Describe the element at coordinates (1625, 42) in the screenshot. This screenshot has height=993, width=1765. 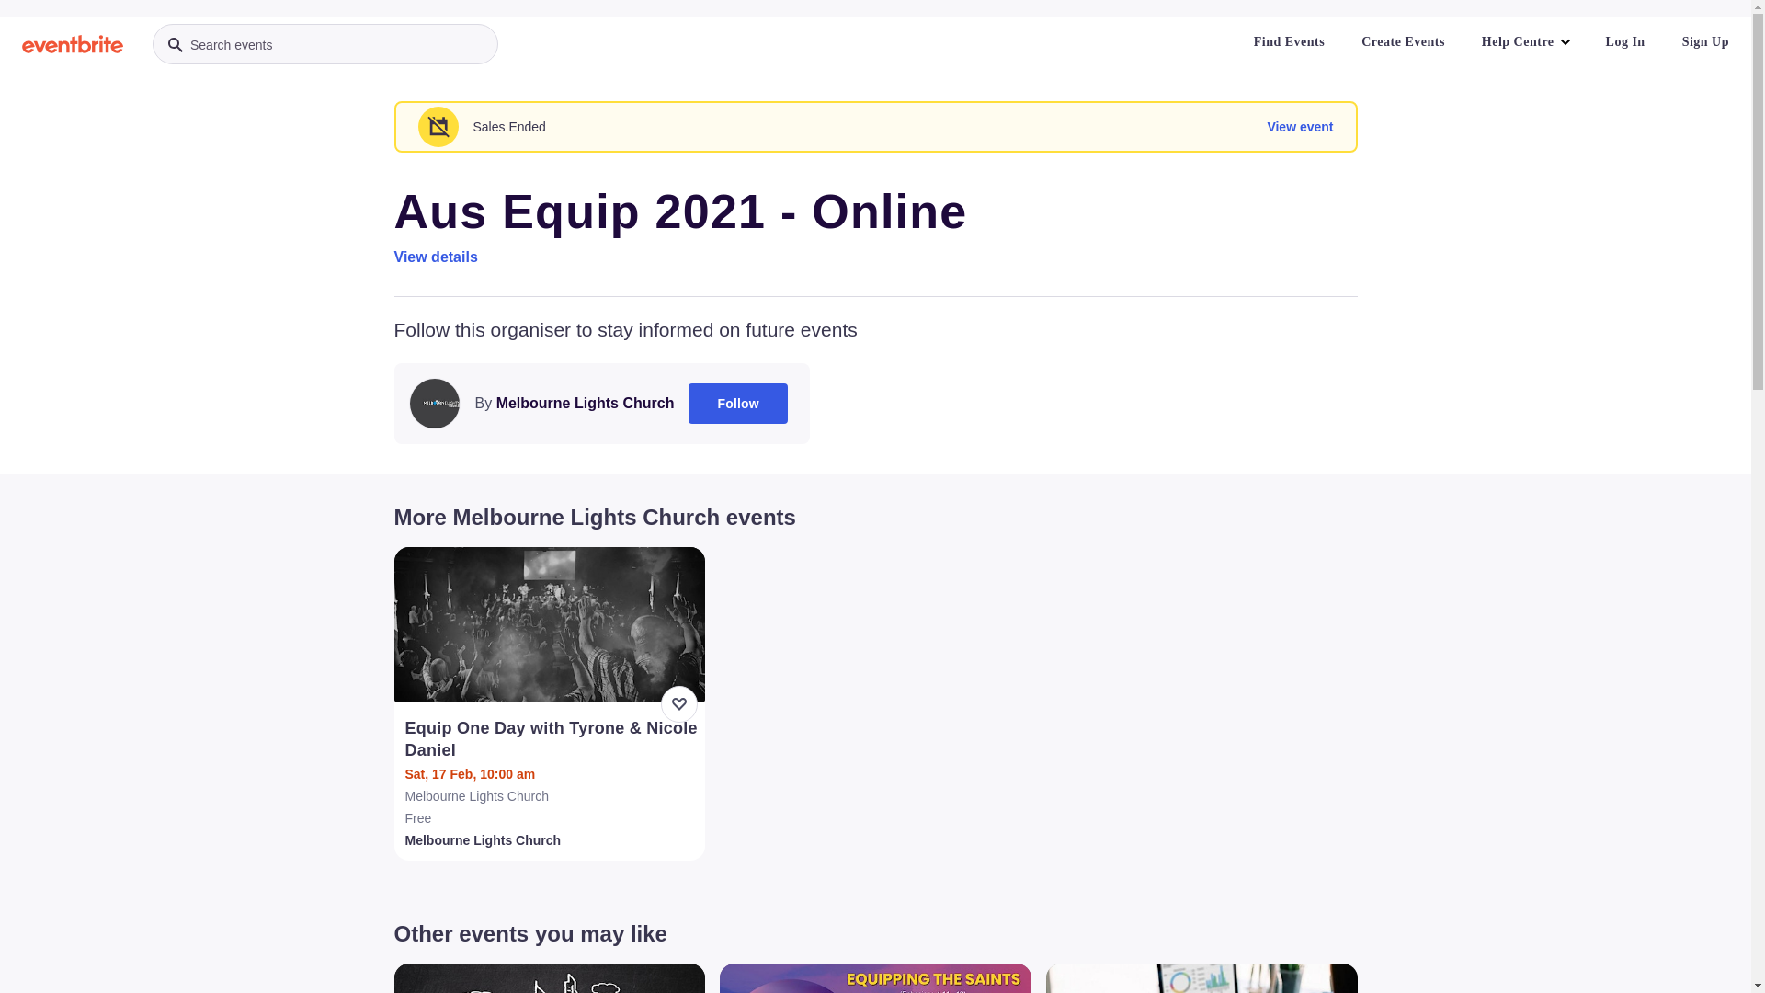
I see `Log In` at that location.